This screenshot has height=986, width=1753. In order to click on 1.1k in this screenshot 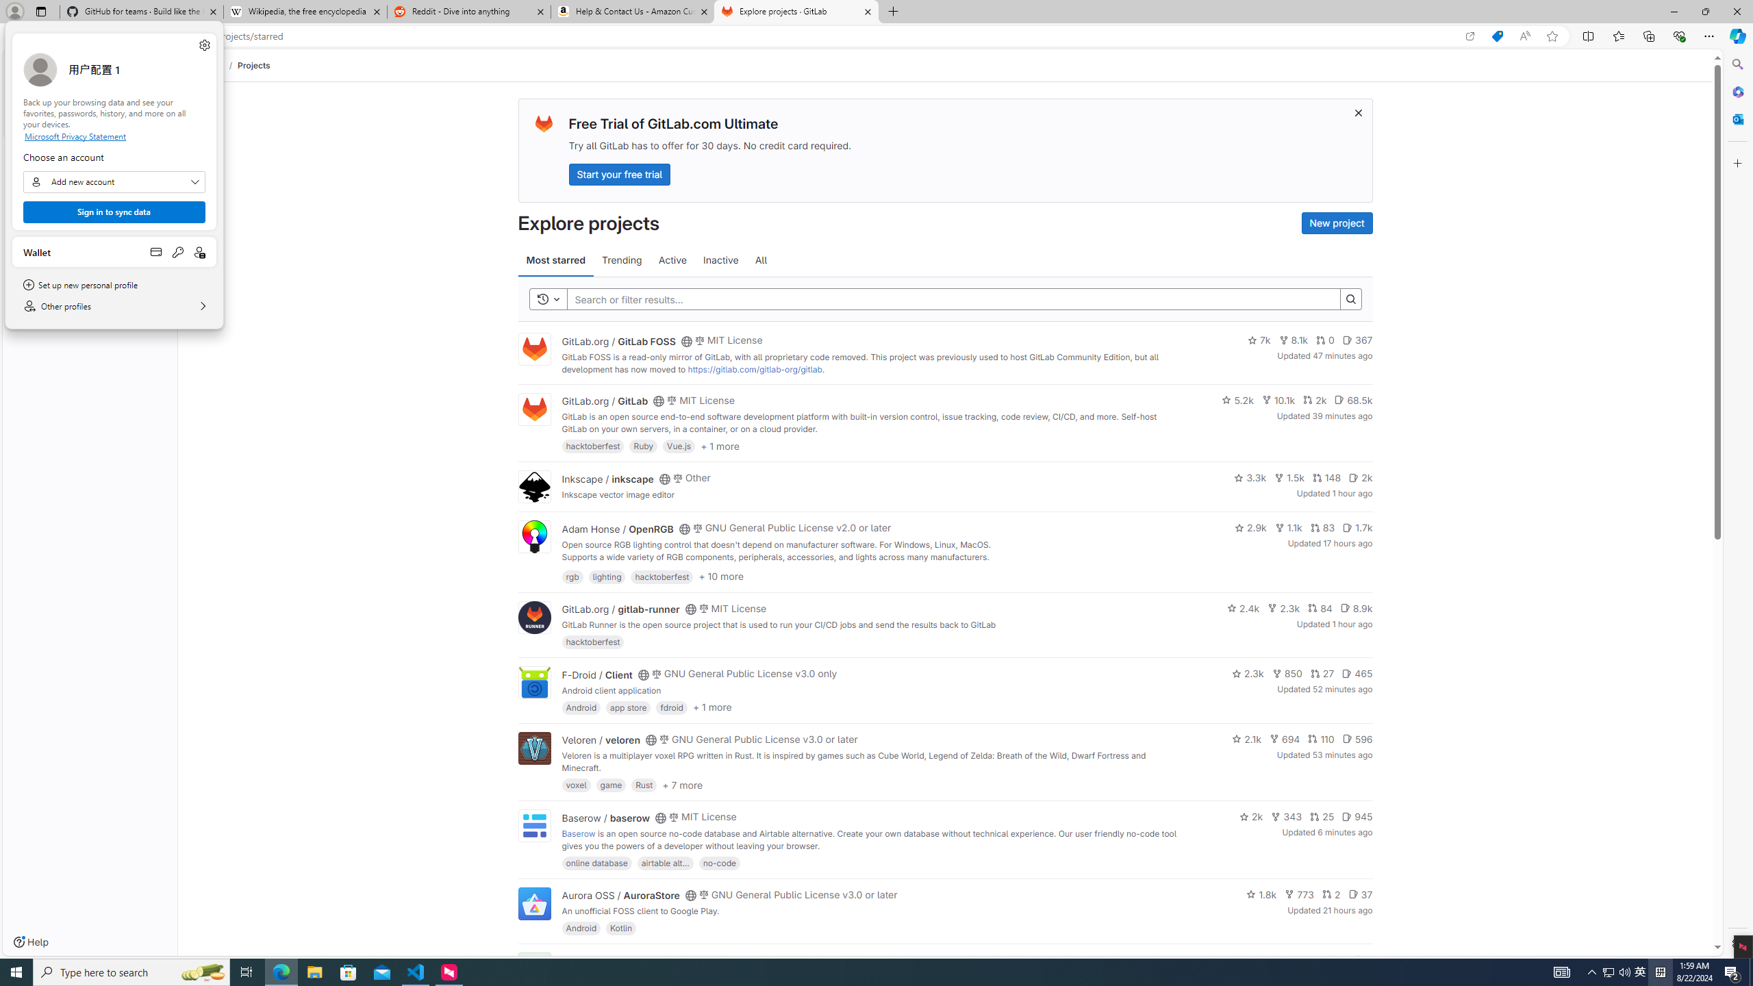, I will do `click(1289, 527)`.